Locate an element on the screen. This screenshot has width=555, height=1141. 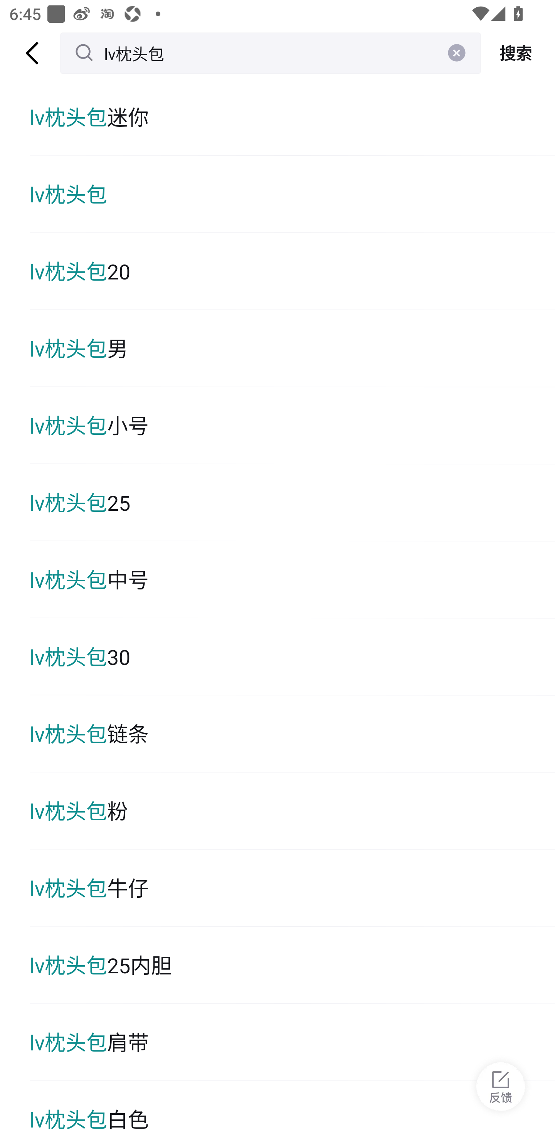
lv枕头包牛仔 is located at coordinates (292, 888).